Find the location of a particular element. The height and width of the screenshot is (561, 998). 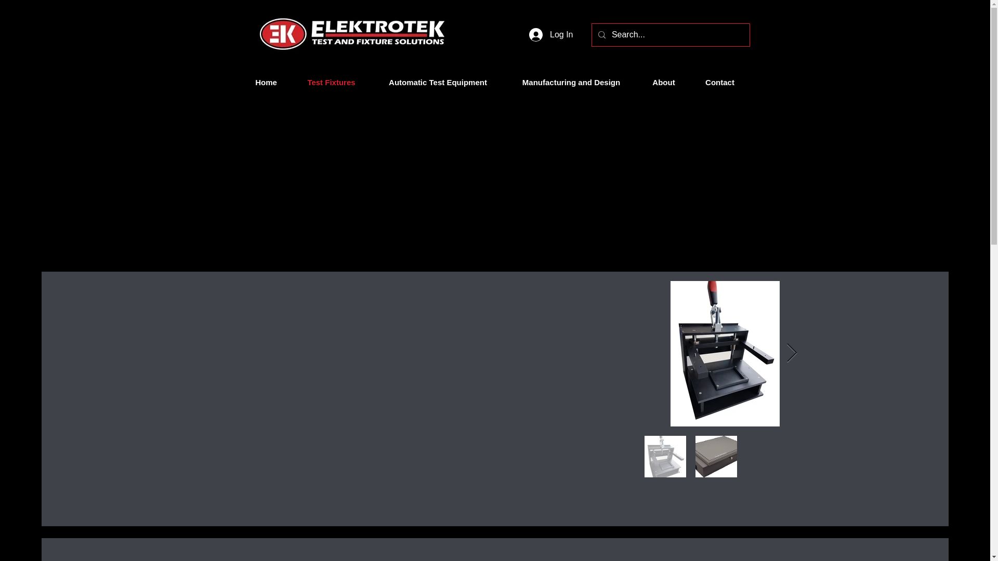

Test Fixtures is located at coordinates (332, 82).